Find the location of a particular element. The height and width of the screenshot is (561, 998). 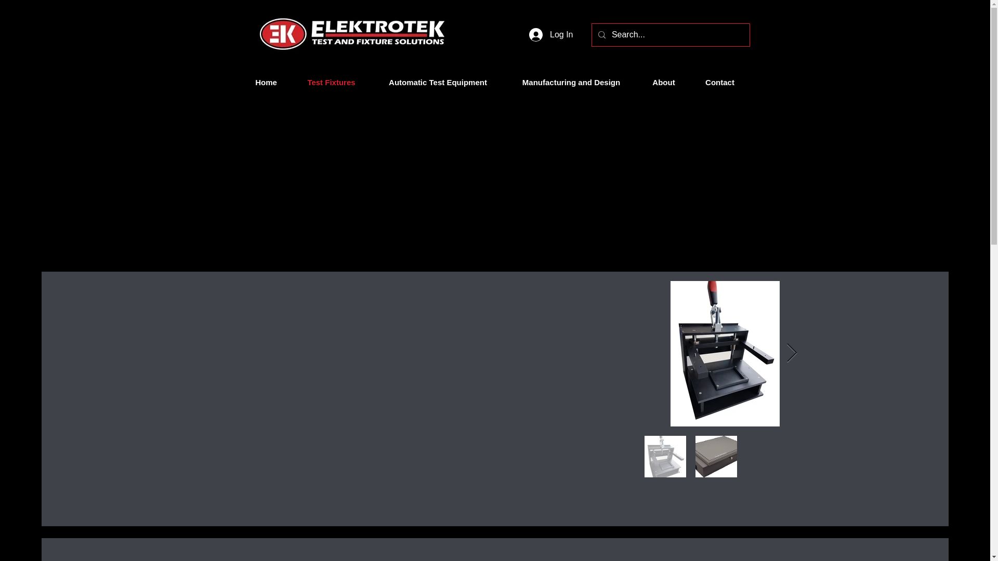

Test Fixtures is located at coordinates (332, 82).